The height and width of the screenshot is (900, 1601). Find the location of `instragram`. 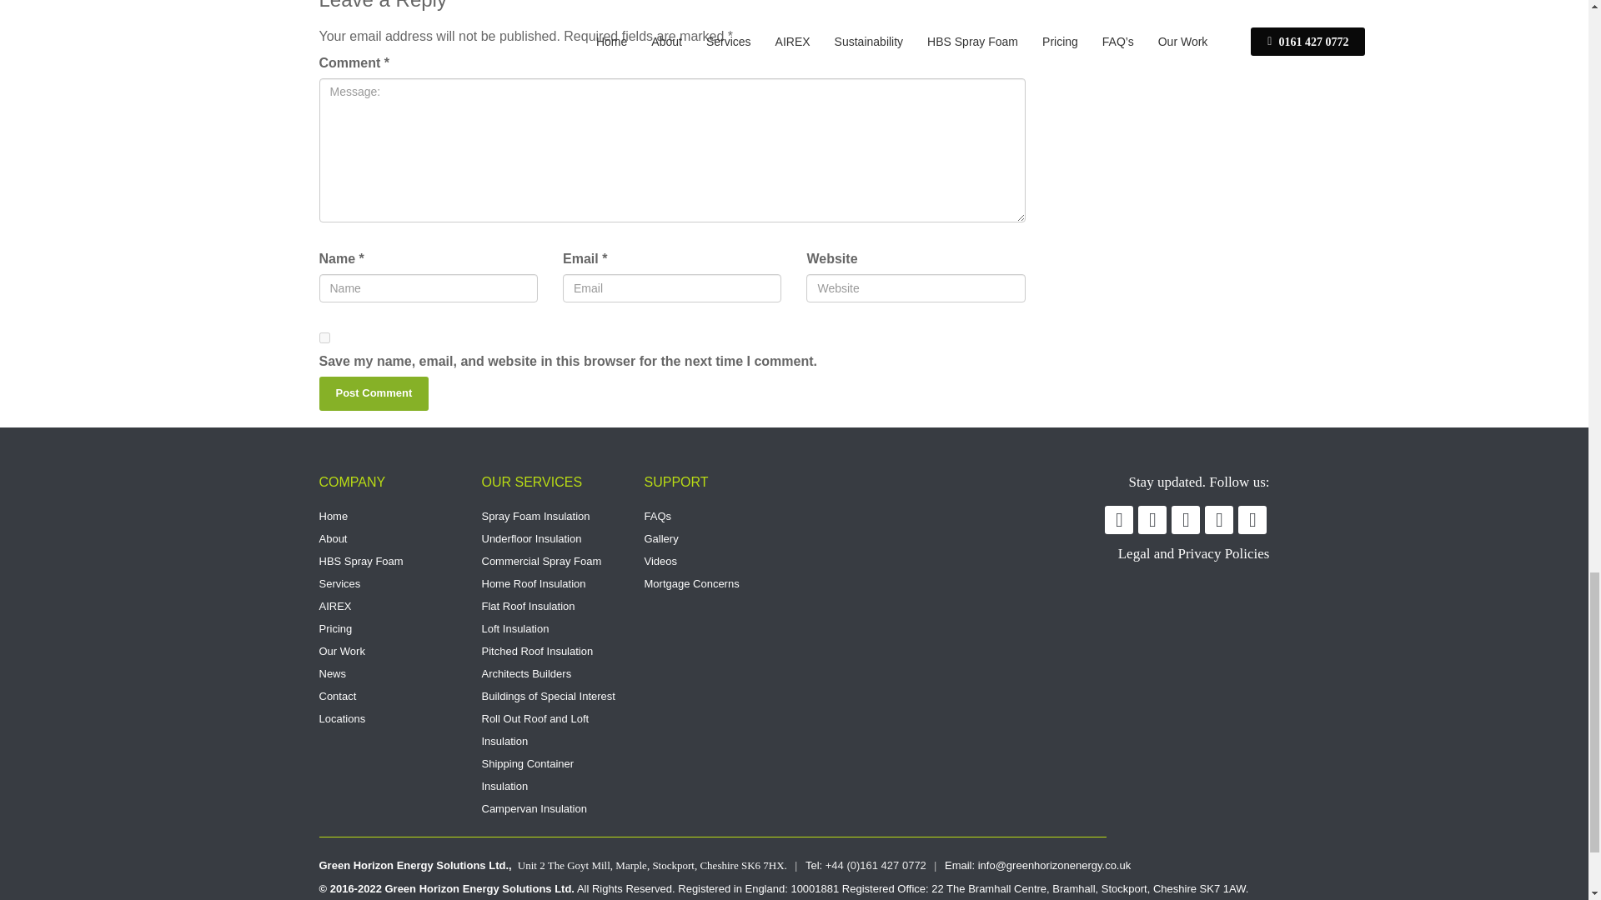

instragram is located at coordinates (712, 548).